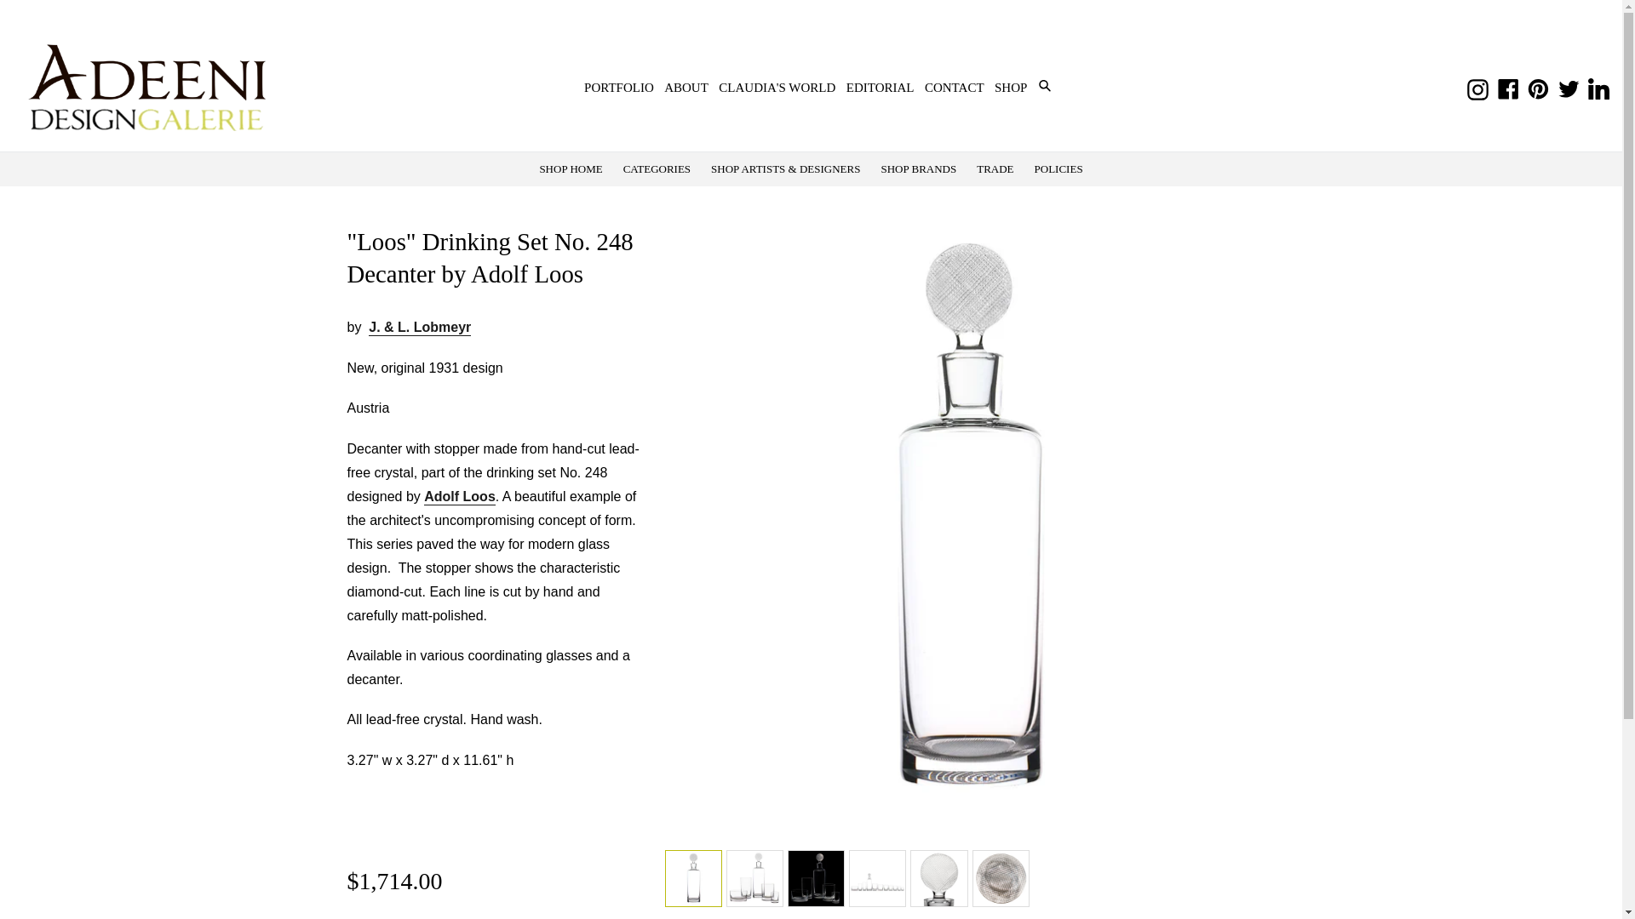  I want to click on EDITORIAL, so click(881, 87).